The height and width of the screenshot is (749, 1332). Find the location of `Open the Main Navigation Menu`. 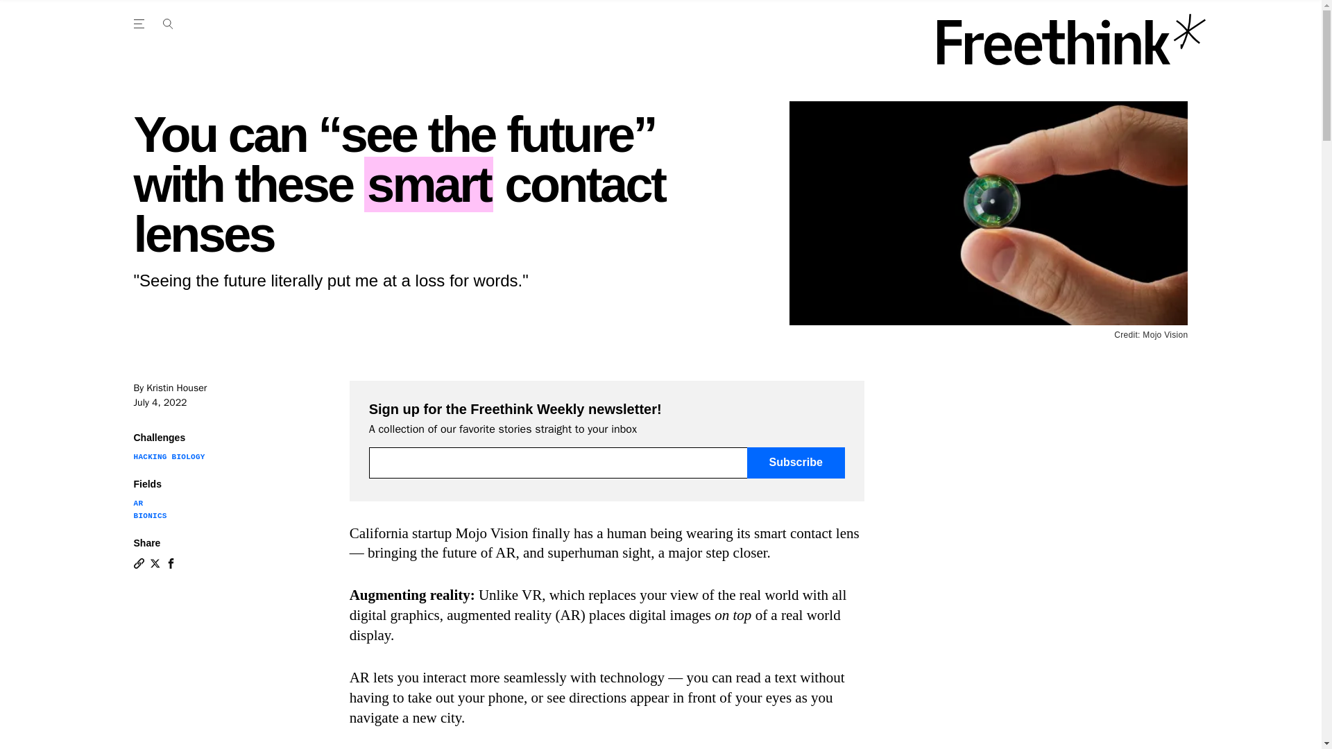

Open the Main Navigation Menu is located at coordinates (141, 24).